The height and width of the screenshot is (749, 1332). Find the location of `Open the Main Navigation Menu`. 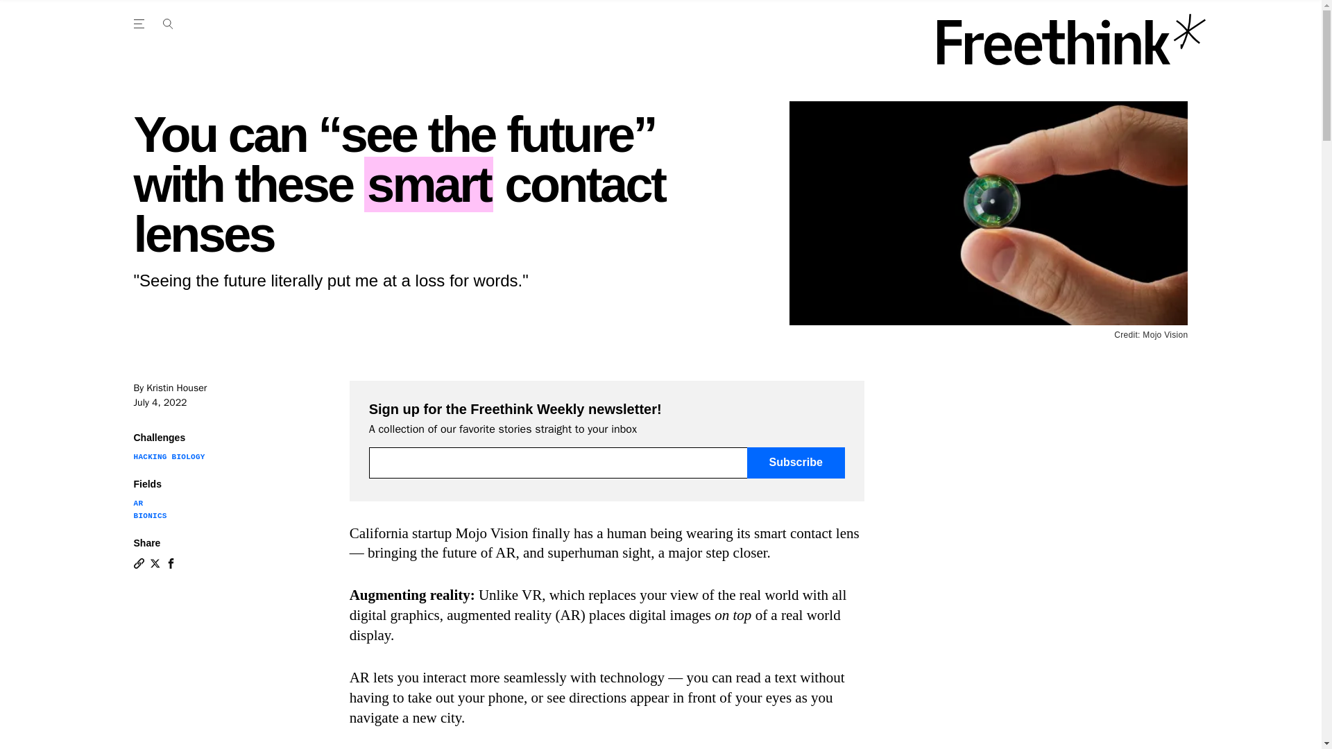

Open the Main Navigation Menu is located at coordinates (141, 24).